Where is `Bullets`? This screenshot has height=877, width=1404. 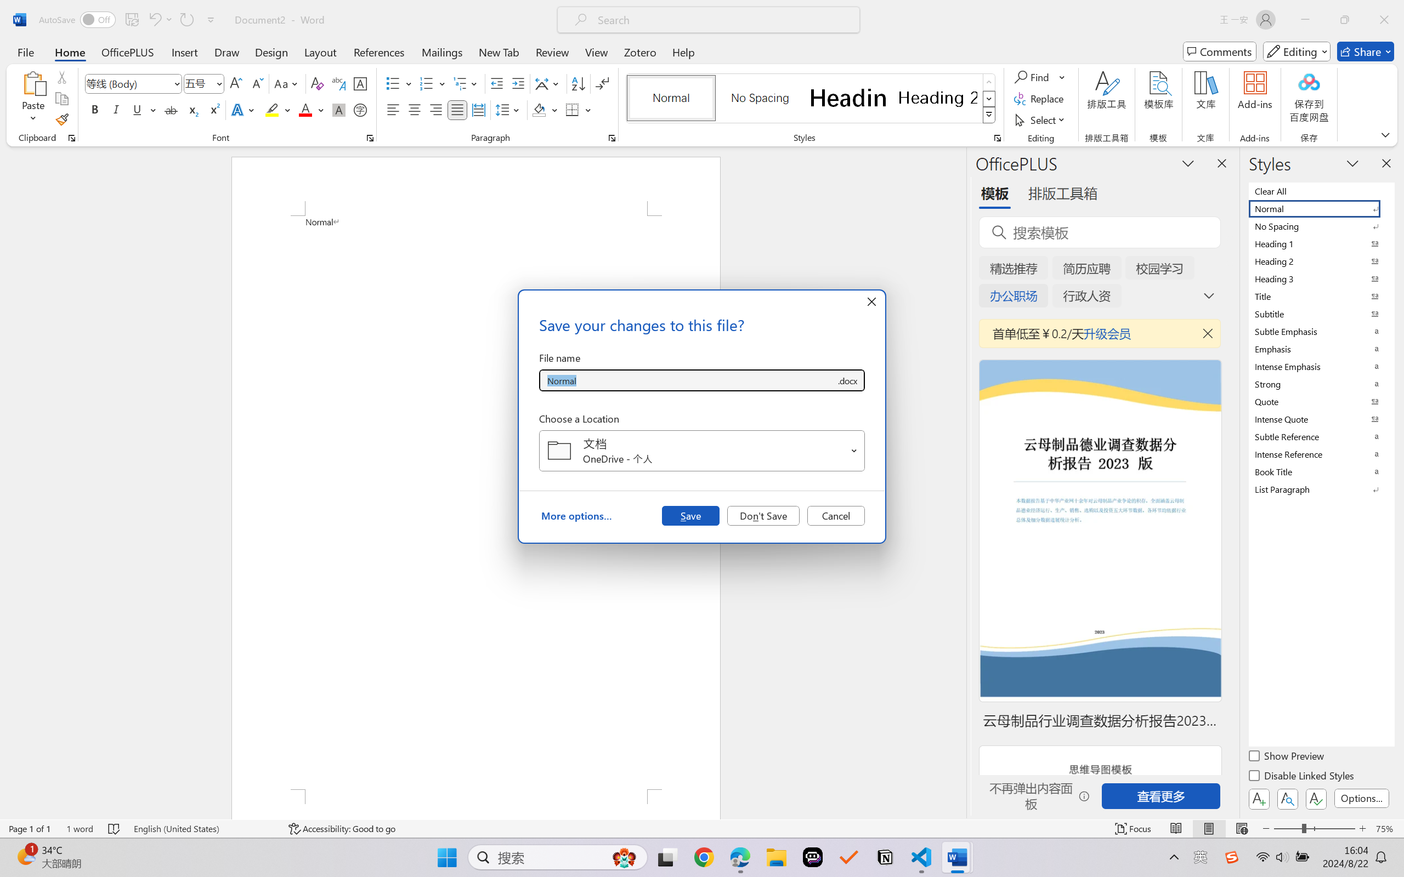
Bullets is located at coordinates (399, 83).